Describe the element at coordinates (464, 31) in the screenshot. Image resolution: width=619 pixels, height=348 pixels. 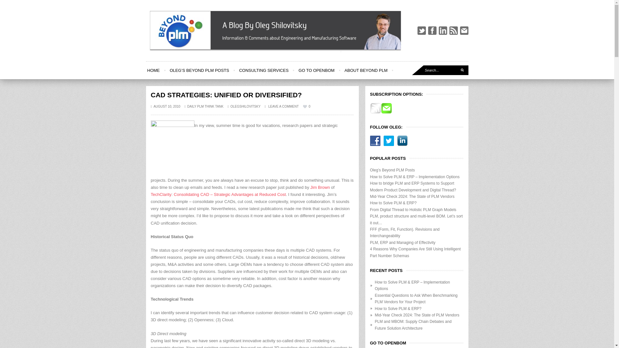
I see `mail` at that location.